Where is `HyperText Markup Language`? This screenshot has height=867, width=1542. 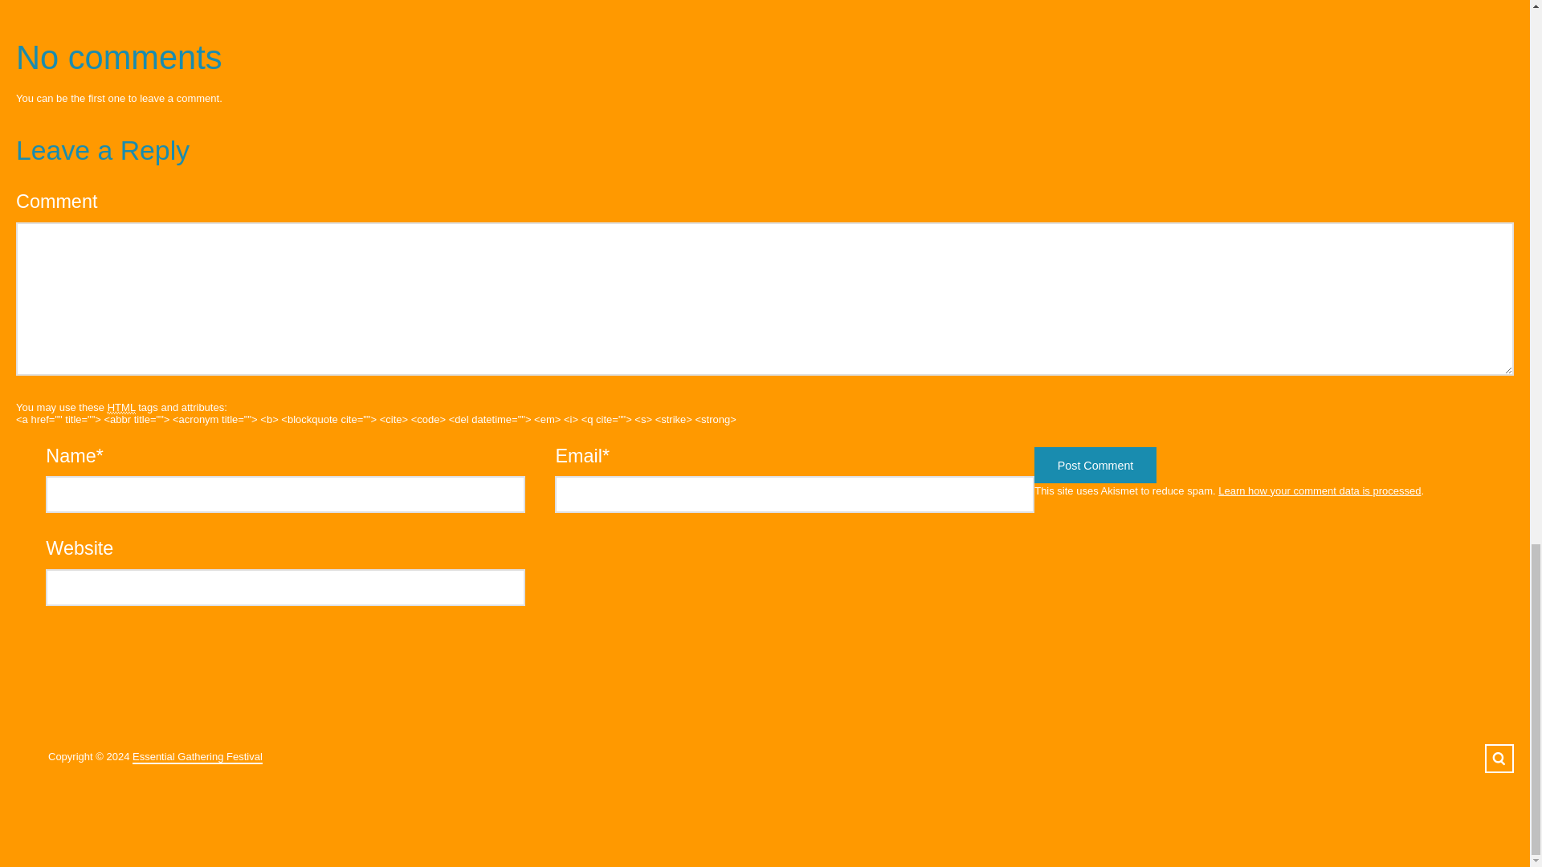 HyperText Markup Language is located at coordinates (121, 408).